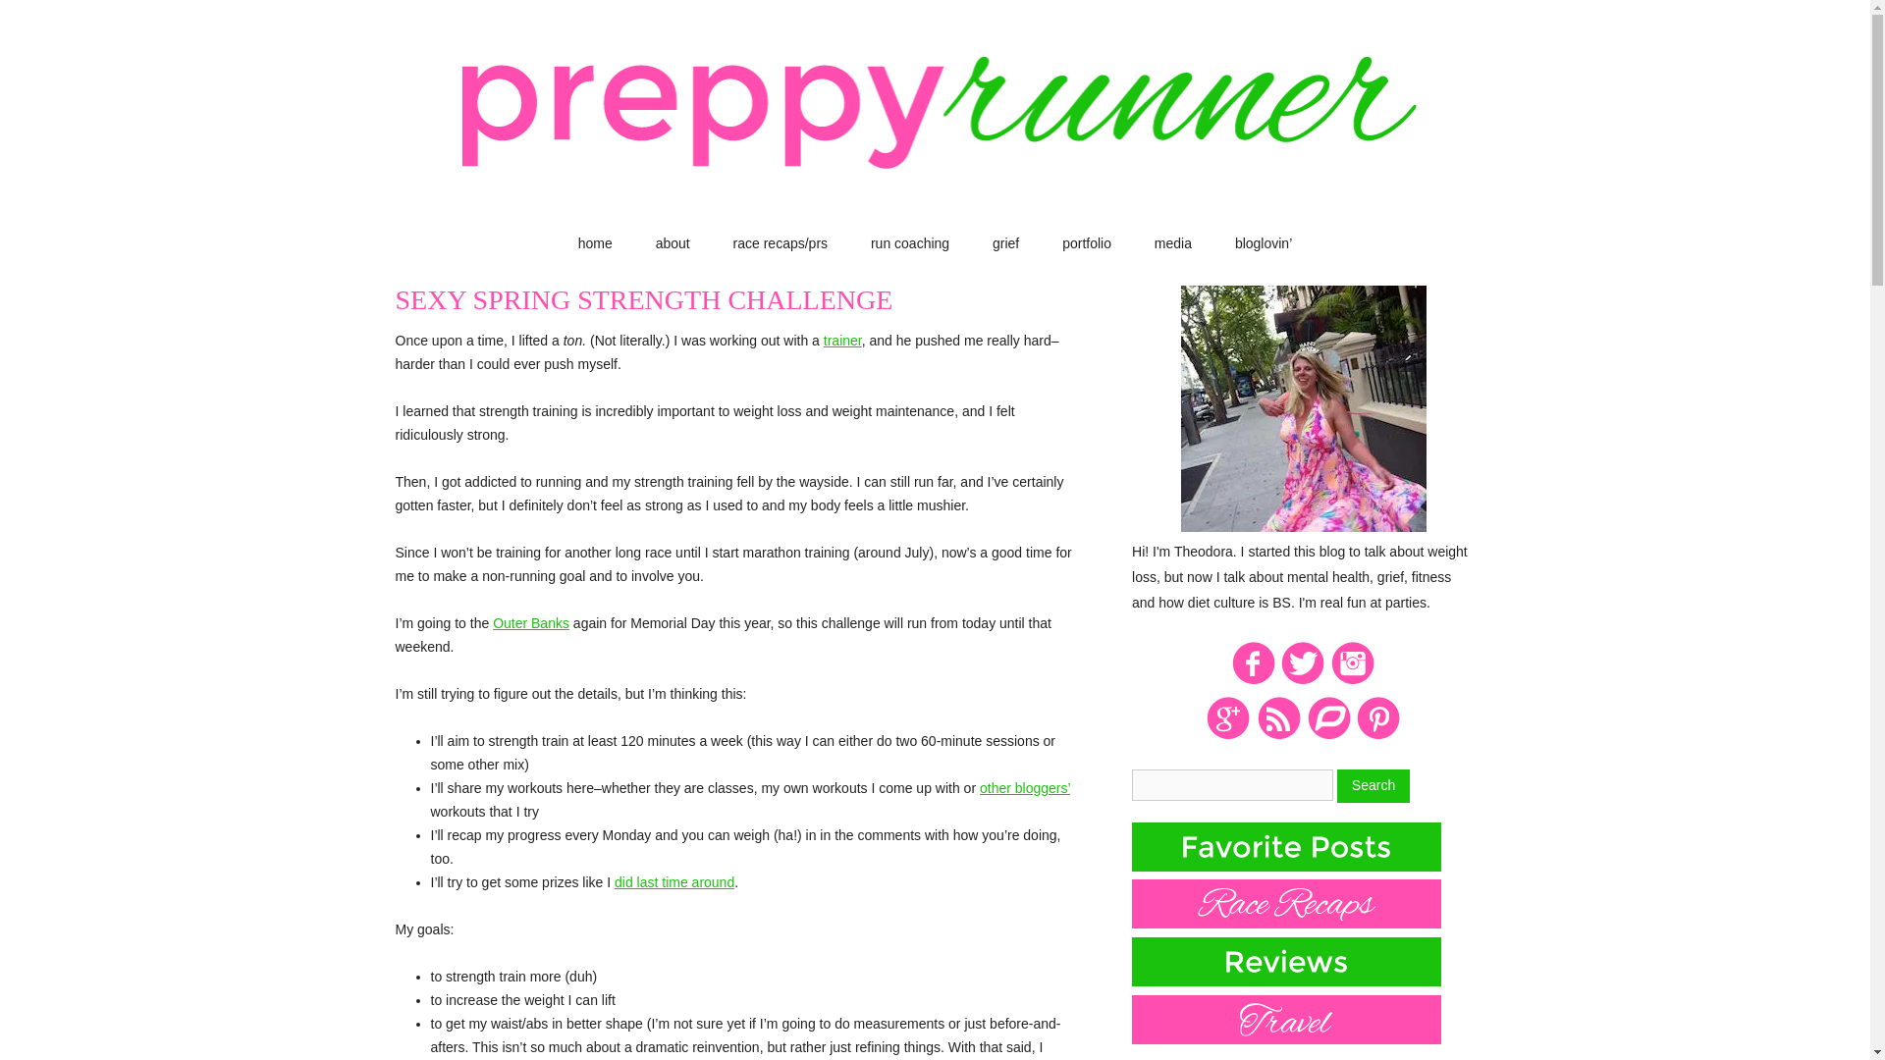 The width and height of the screenshot is (1885, 1060). Describe the element at coordinates (1172, 243) in the screenshot. I see `media` at that location.